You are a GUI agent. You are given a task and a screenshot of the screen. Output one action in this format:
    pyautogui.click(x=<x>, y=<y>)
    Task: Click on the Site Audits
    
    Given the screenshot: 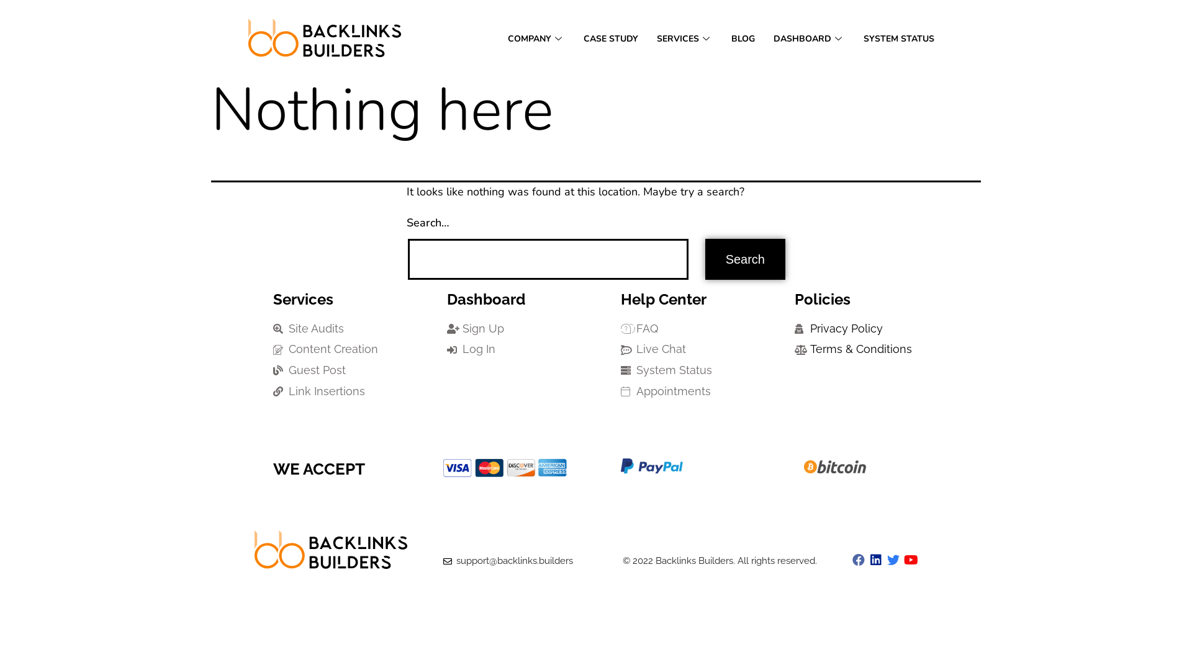 What is the action you would take?
    pyautogui.click(x=345, y=329)
    